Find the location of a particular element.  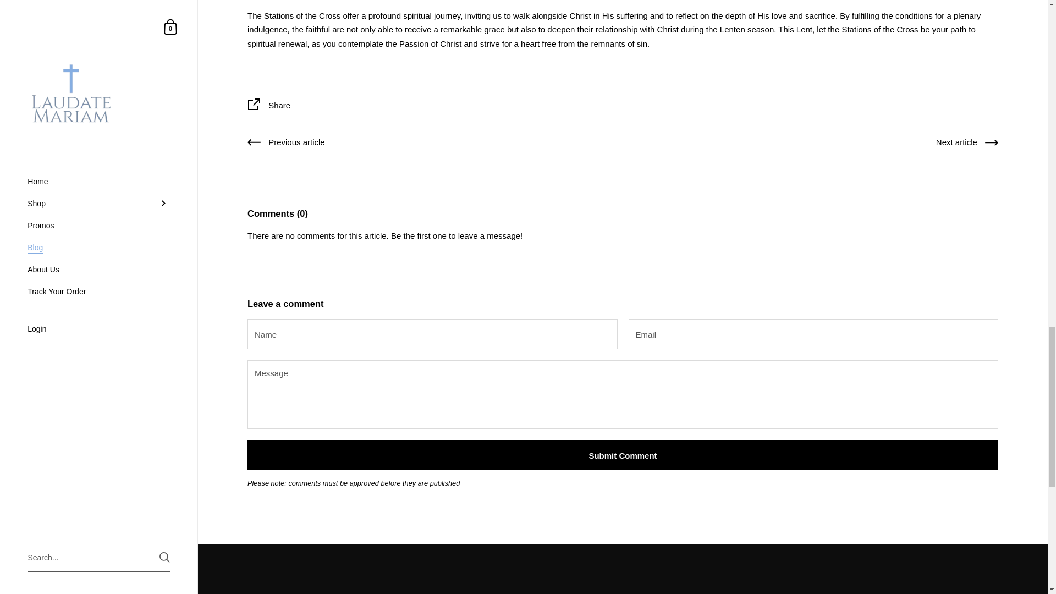

Share is located at coordinates (623, 107).